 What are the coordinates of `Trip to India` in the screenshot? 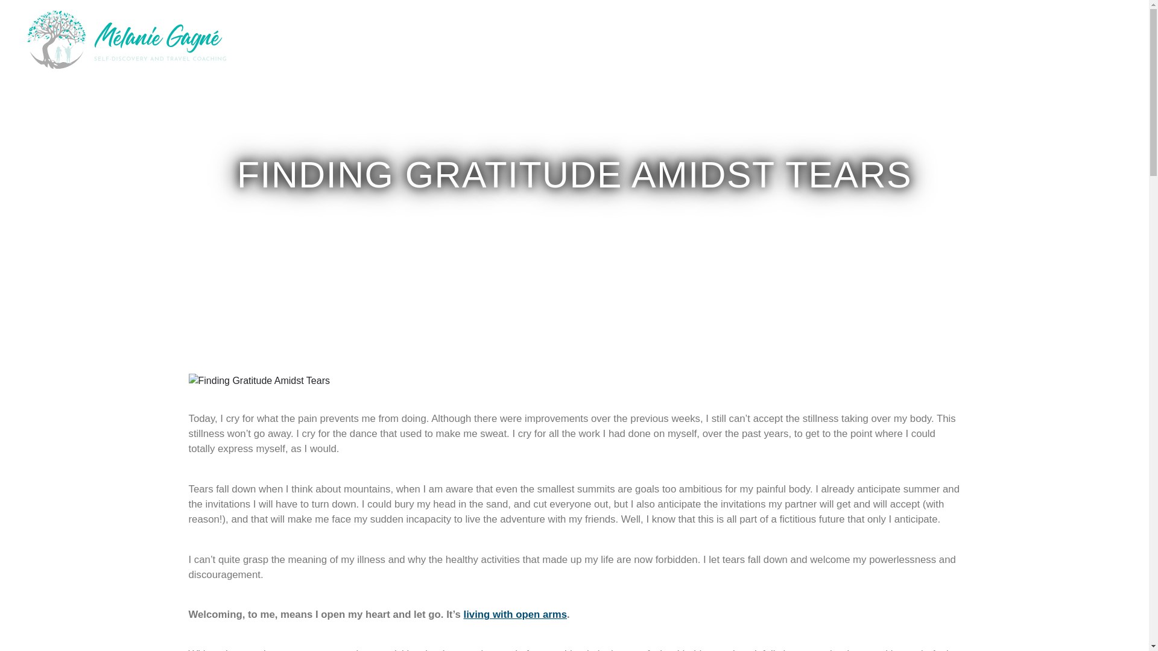 It's located at (806, 39).